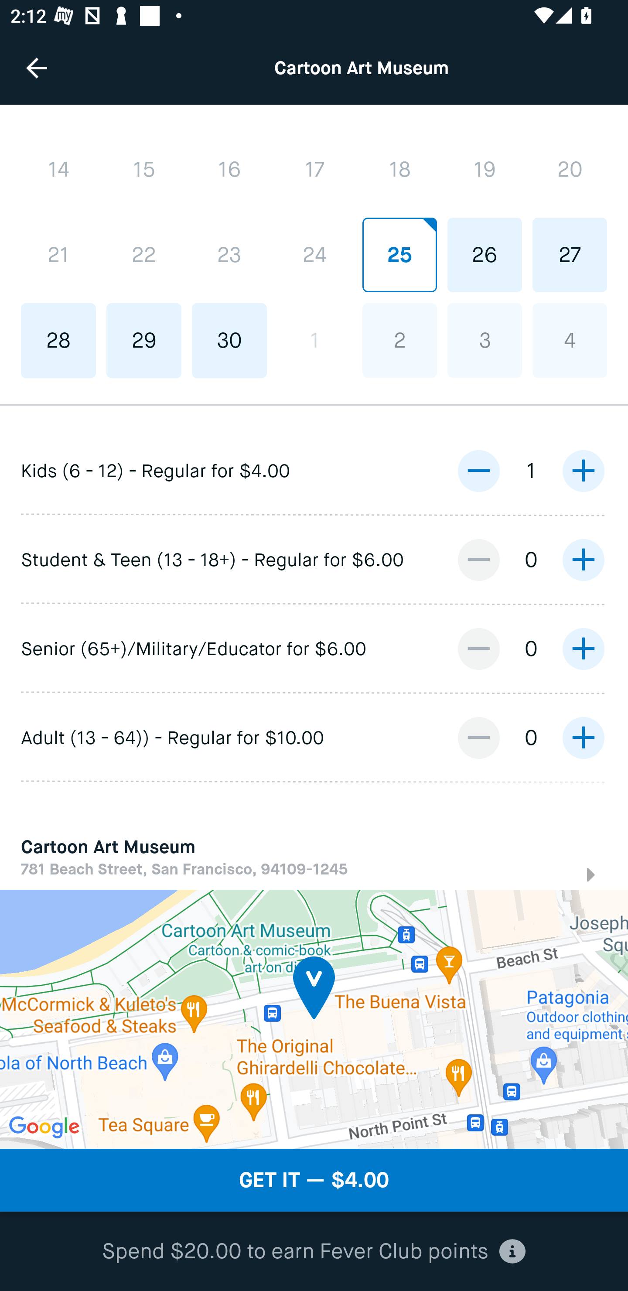 This screenshot has width=628, height=1291. What do you see at coordinates (58, 256) in the screenshot?
I see `21` at bounding box center [58, 256].